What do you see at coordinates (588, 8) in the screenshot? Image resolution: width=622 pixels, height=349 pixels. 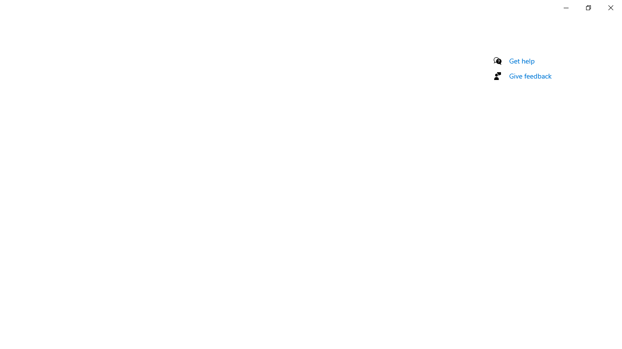 I see `Restore Settings` at bounding box center [588, 8].